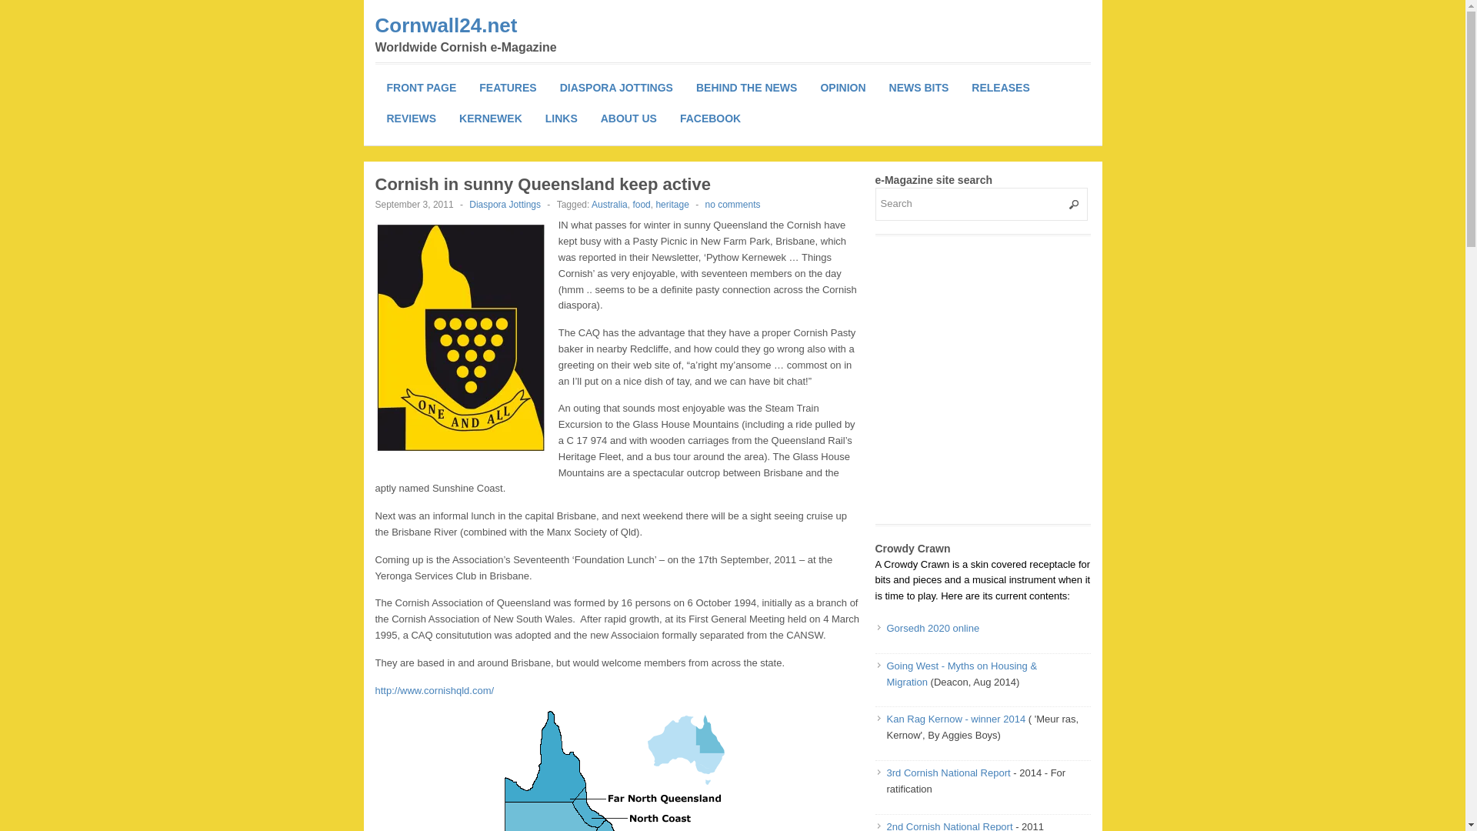 Image resolution: width=1477 pixels, height=831 pixels. Describe the element at coordinates (732, 205) in the screenshot. I see `no comments` at that location.